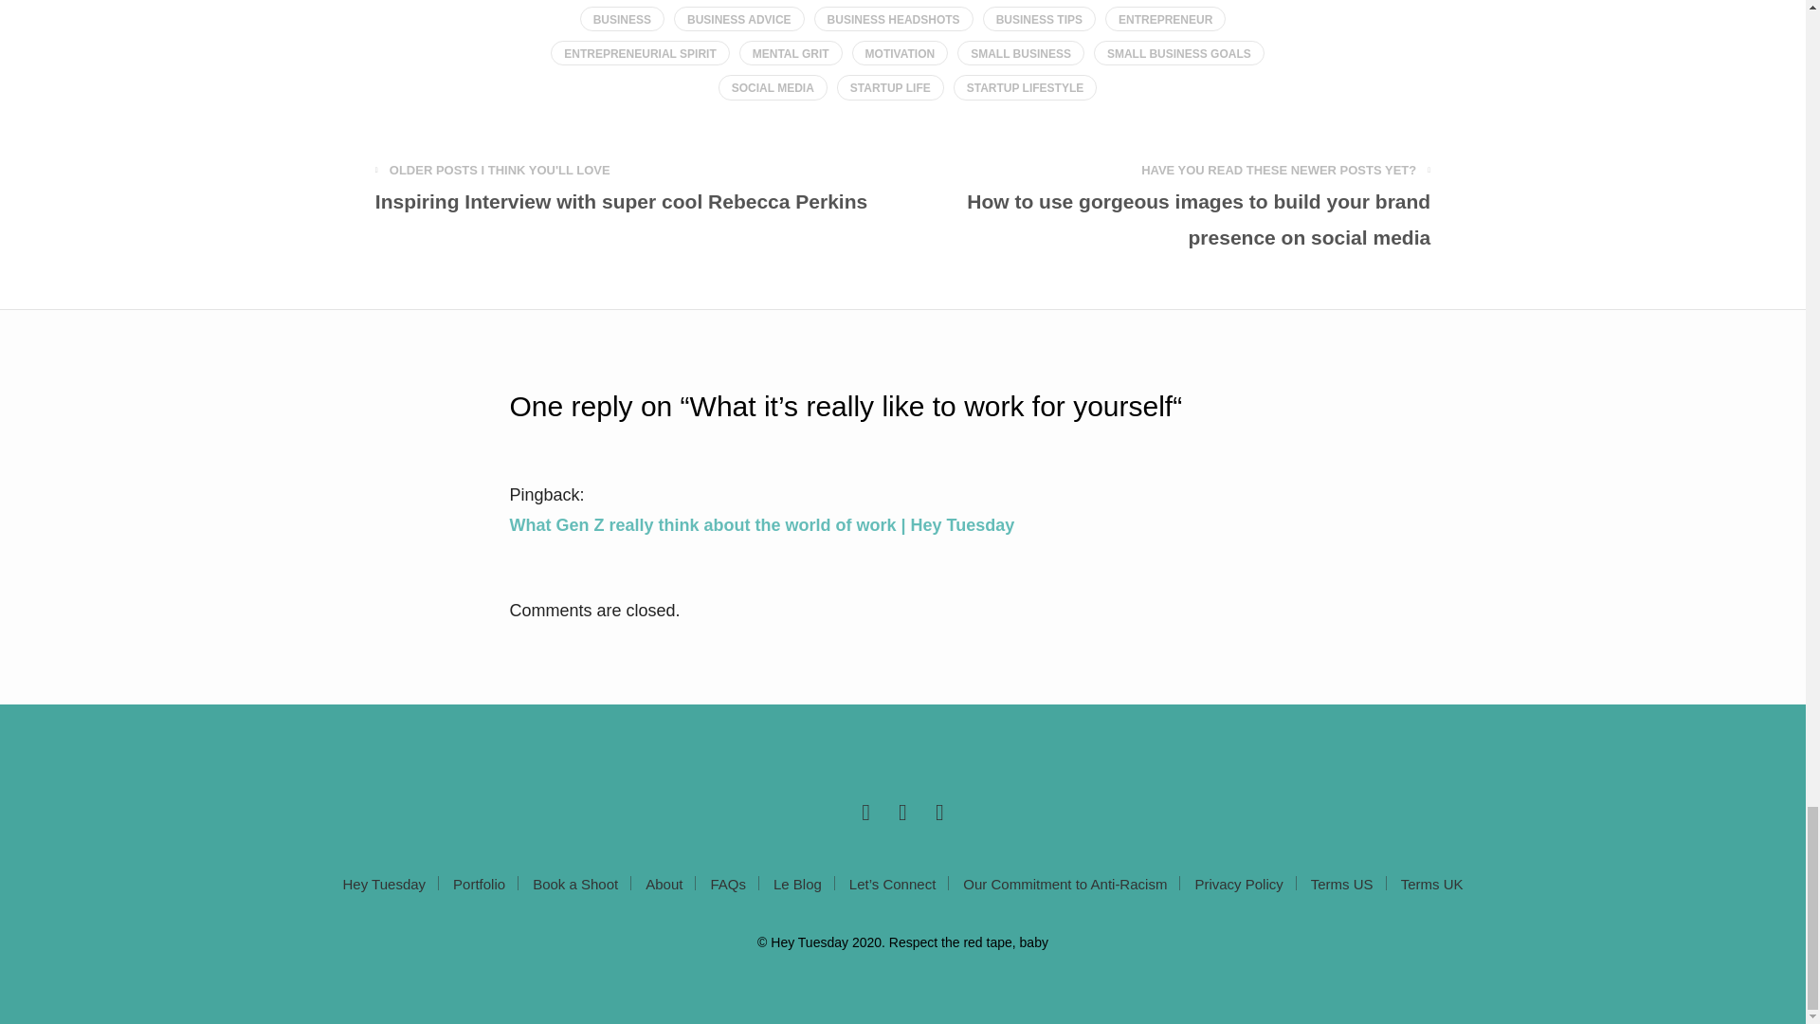 The height and width of the screenshot is (1024, 1820). What do you see at coordinates (385, 884) in the screenshot?
I see `Hey Tuesday` at bounding box center [385, 884].